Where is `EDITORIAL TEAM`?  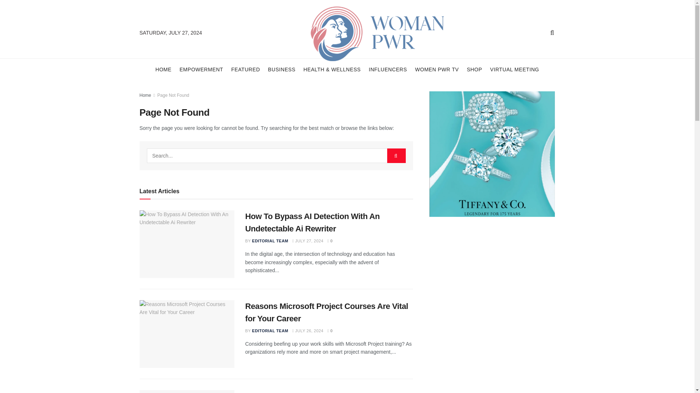 EDITORIAL TEAM is located at coordinates (270, 241).